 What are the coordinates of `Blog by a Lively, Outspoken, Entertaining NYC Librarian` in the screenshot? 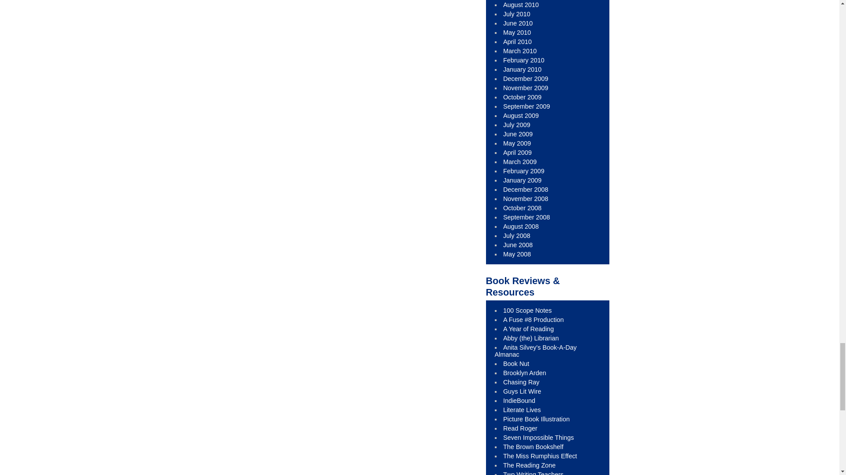 It's located at (534, 320).